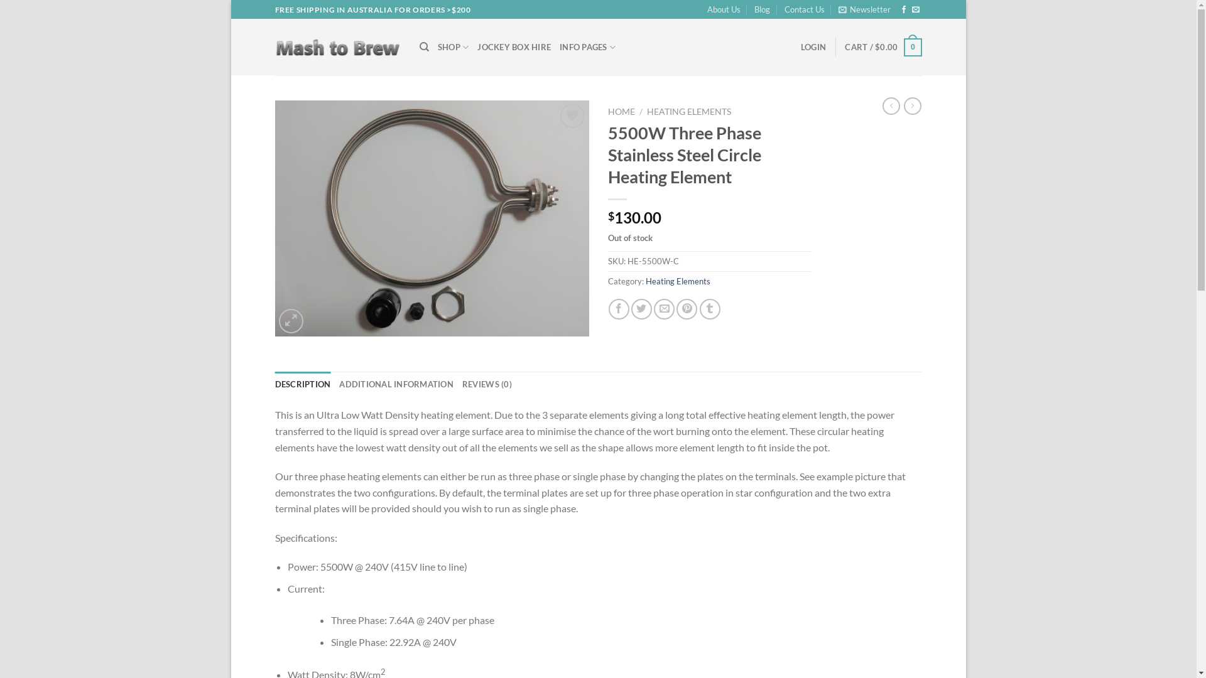 The height and width of the screenshot is (678, 1206). Describe the element at coordinates (432, 218) in the screenshot. I see `5500W Three Phase Stainless Steel Circle Heating Element` at that location.